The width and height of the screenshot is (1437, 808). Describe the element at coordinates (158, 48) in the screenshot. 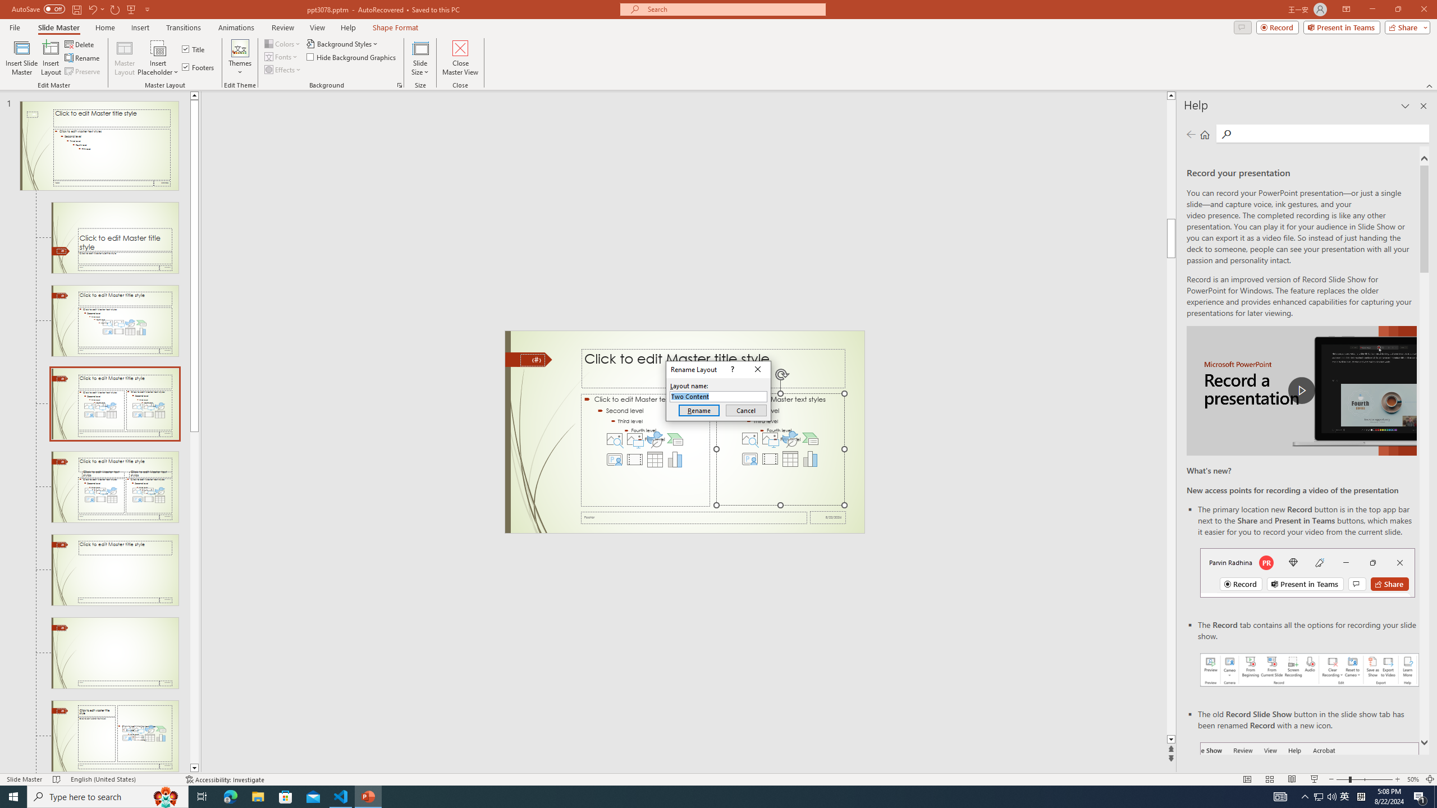

I see `Content` at that location.